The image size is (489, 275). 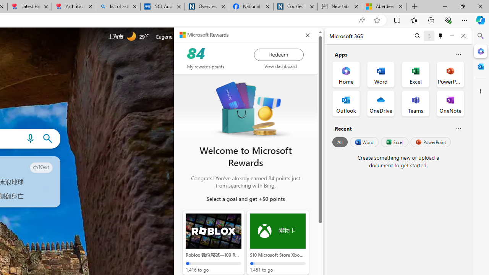 What do you see at coordinates (381, 74) in the screenshot?
I see `Word Office App` at bounding box center [381, 74].